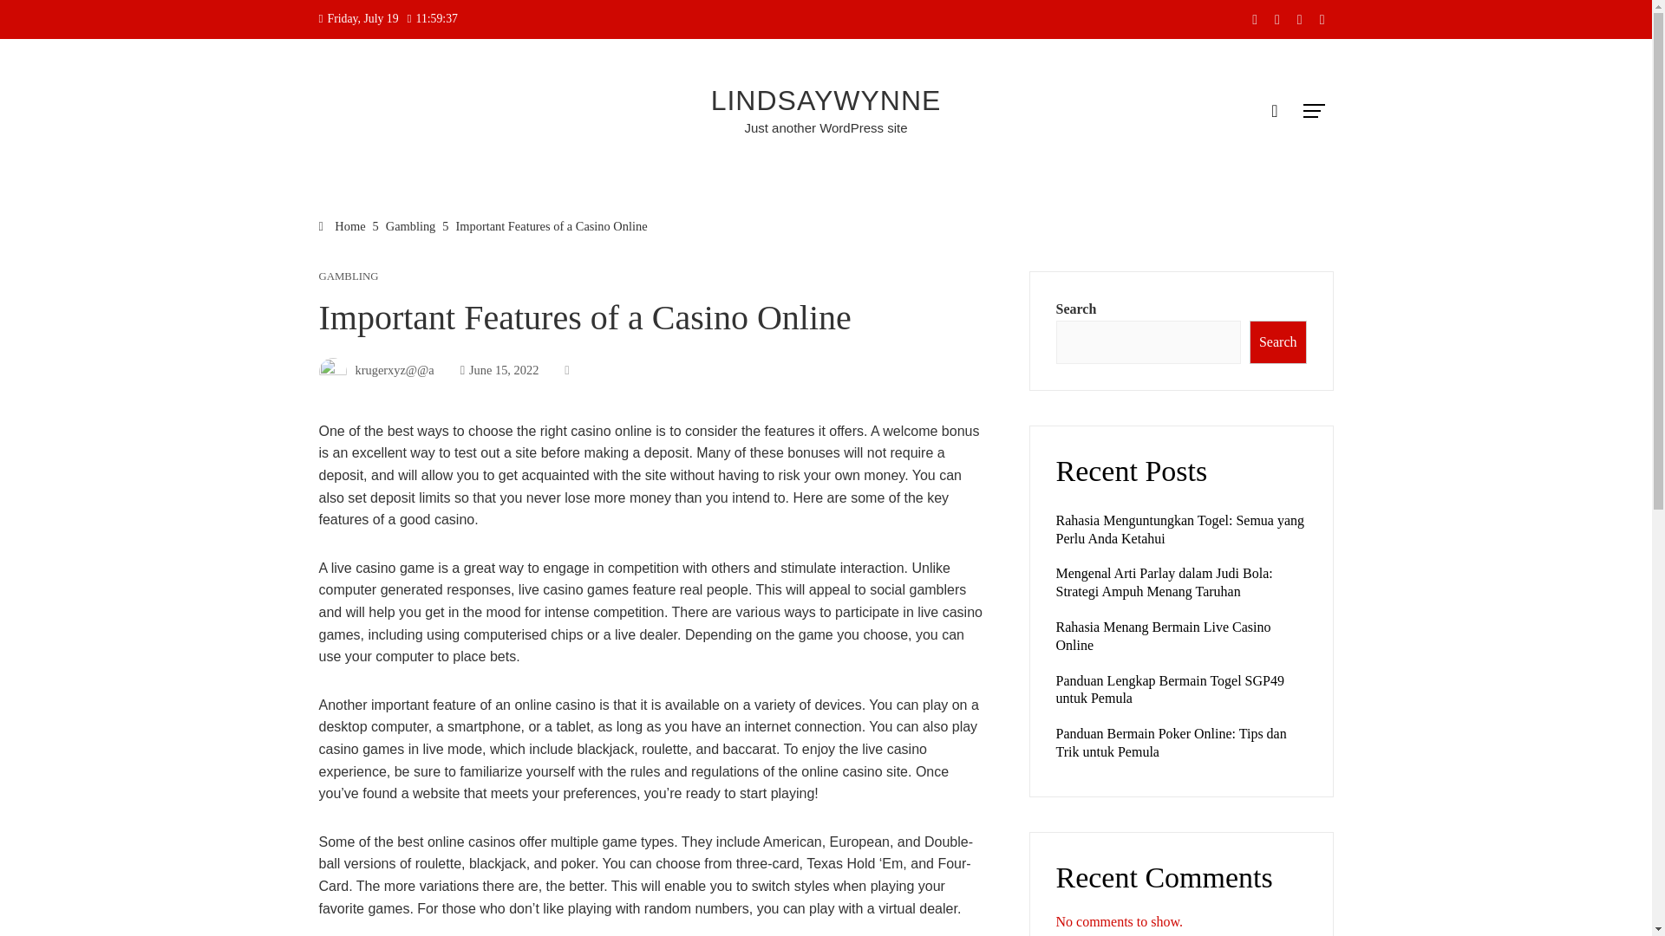 This screenshot has width=1665, height=936. I want to click on Panduan Lengkap Bermain Togel SGP49 untuk Pemula, so click(1169, 690).